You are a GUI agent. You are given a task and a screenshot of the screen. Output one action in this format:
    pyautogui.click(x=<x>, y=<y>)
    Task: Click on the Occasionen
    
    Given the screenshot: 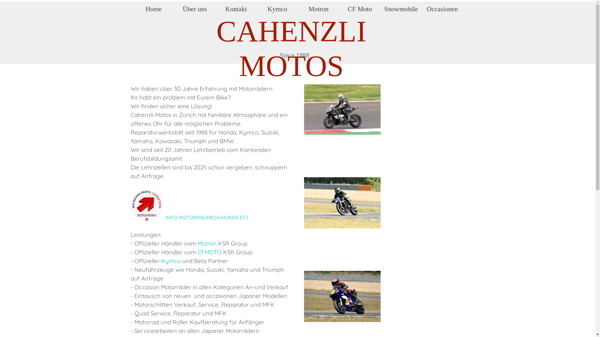 What is the action you would take?
    pyautogui.click(x=442, y=9)
    